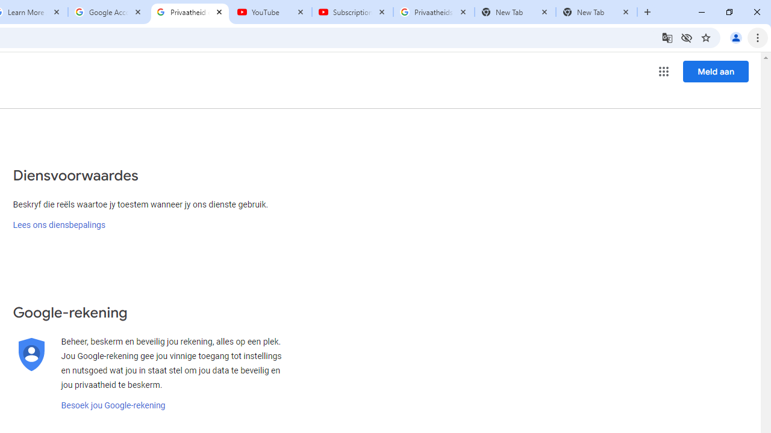 The height and width of the screenshot is (433, 771). What do you see at coordinates (113, 405) in the screenshot?
I see `Besoek jou Google-rekening` at bounding box center [113, 405].